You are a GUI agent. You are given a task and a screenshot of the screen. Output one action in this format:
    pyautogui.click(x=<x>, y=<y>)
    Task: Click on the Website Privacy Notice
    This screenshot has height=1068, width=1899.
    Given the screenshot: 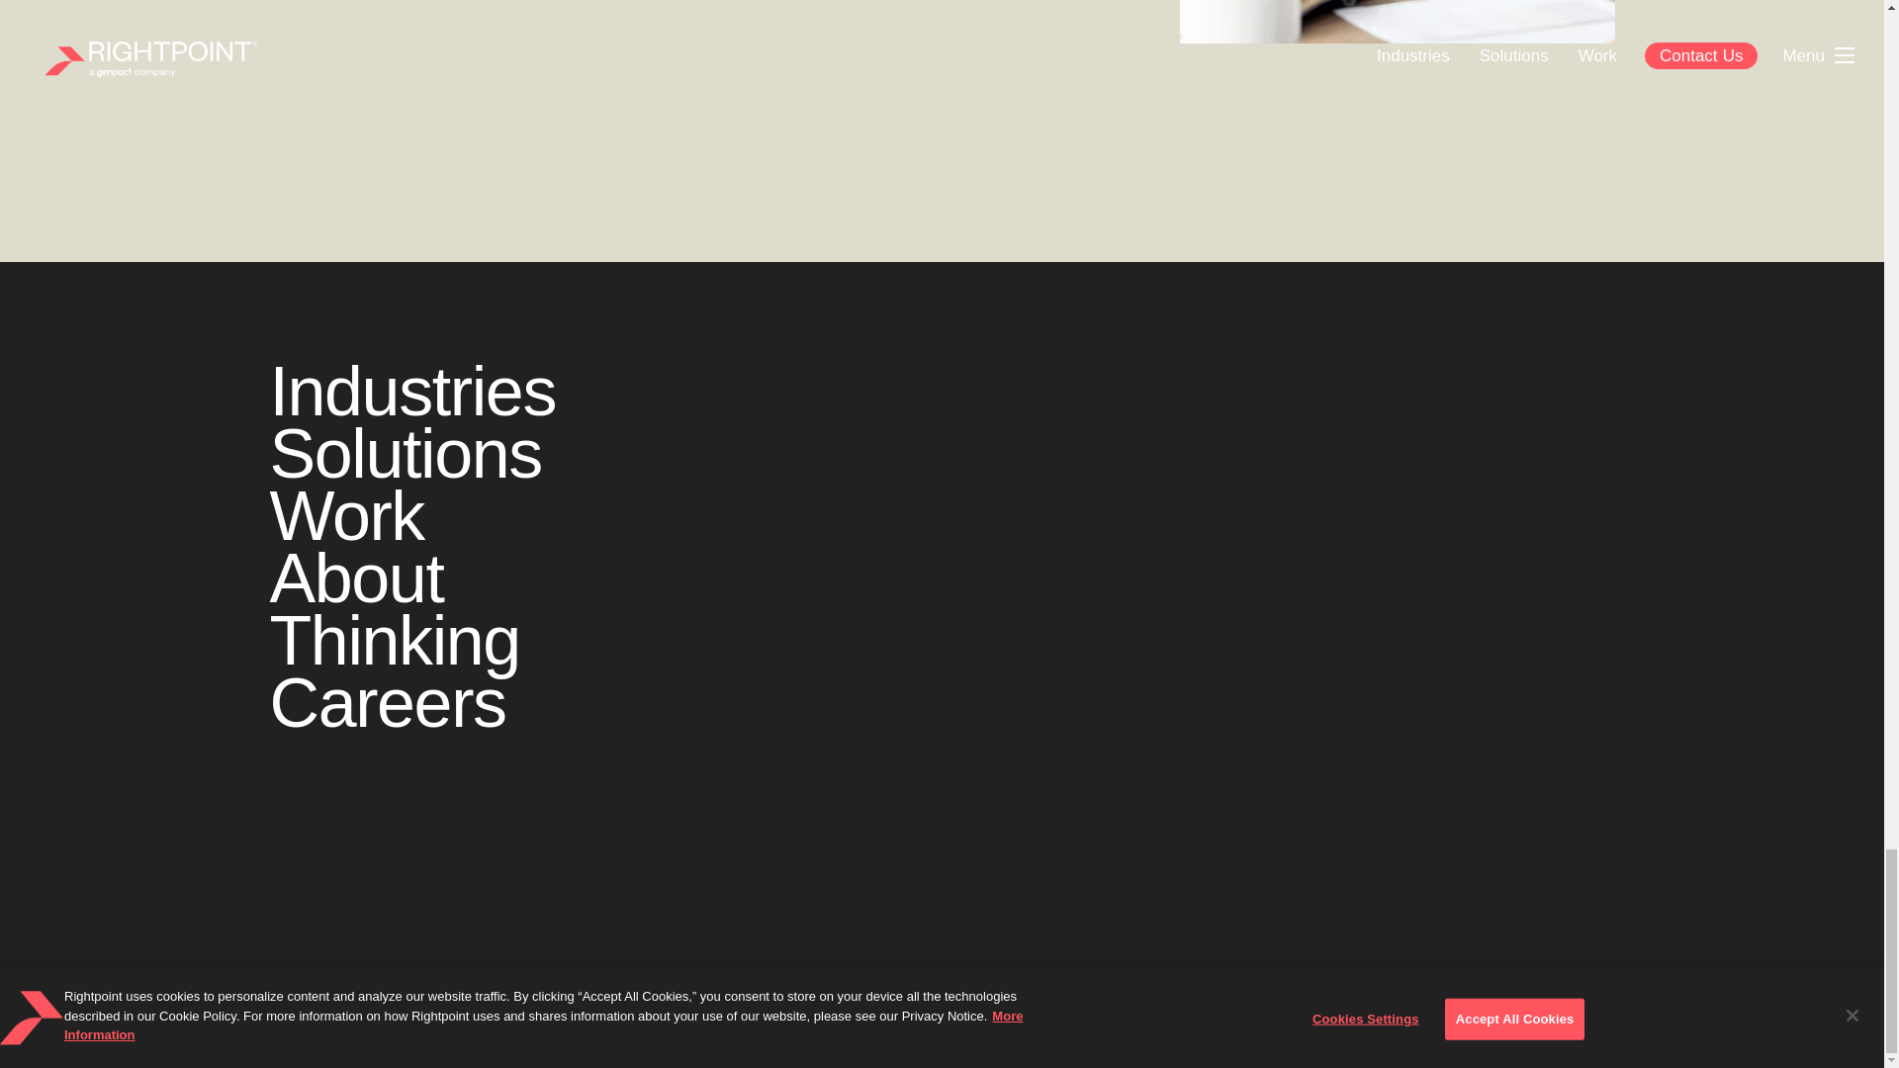 What is the action you would take?
    pyautogui.click(x=963, y=1029)
    